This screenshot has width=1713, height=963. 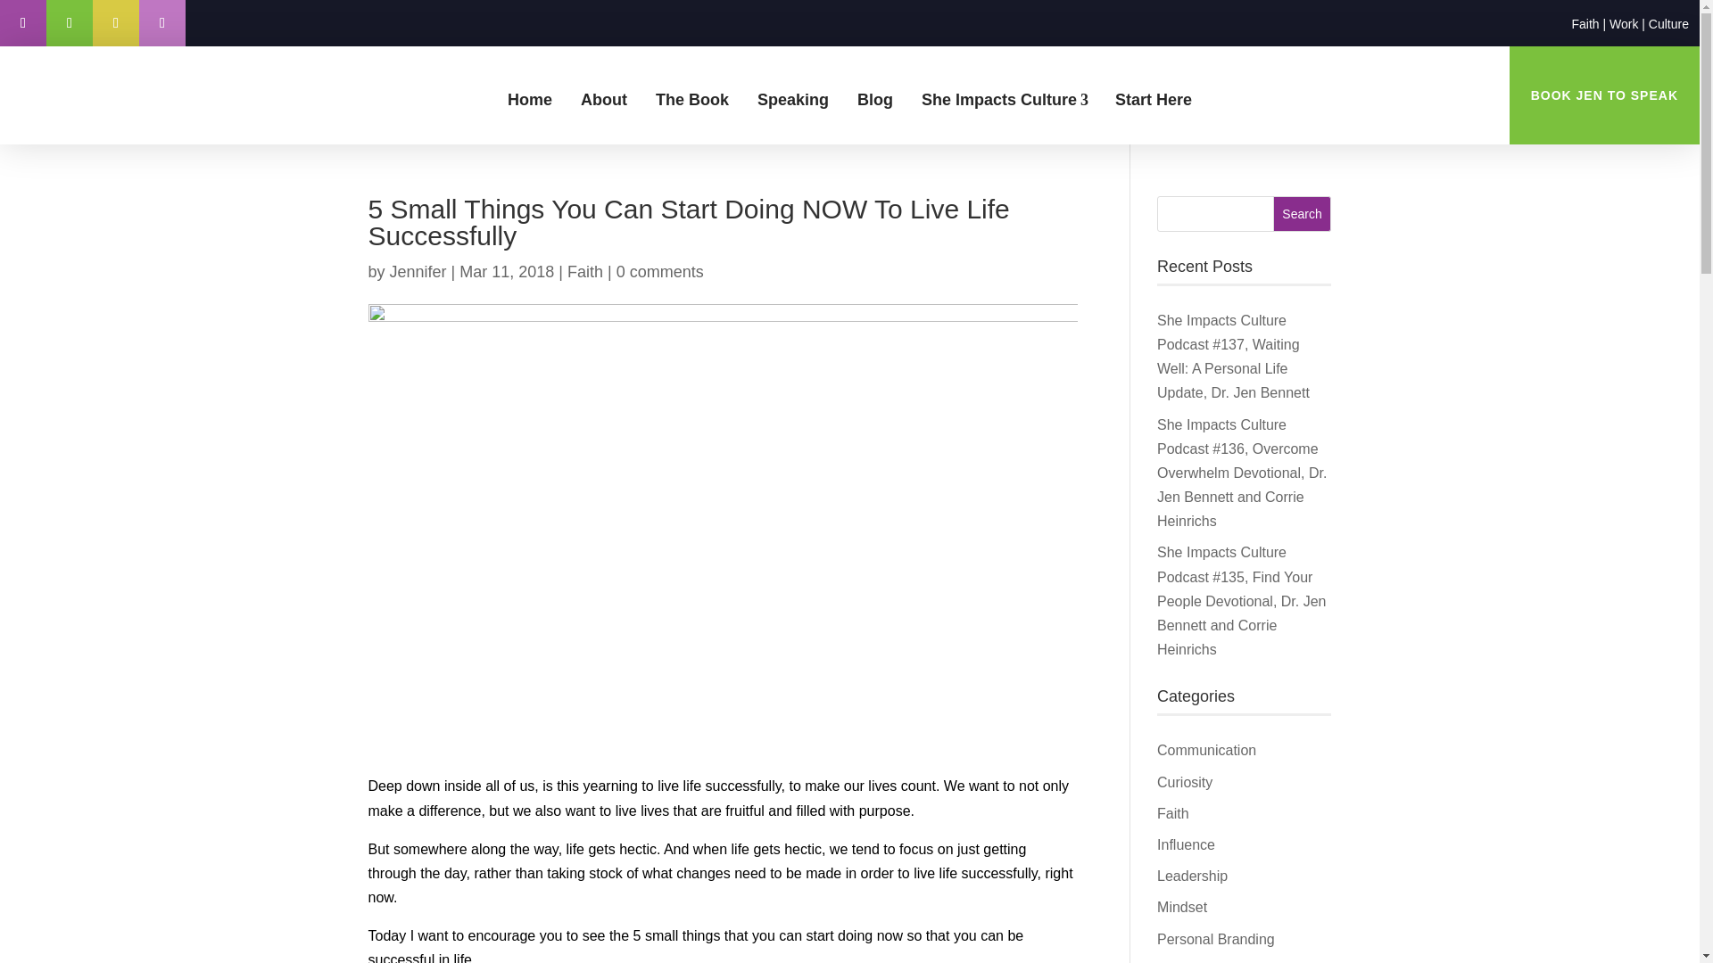 What do you see at coordinates (603, 100) in the screenshot?
I see `About` at bounding box center [603, 100].